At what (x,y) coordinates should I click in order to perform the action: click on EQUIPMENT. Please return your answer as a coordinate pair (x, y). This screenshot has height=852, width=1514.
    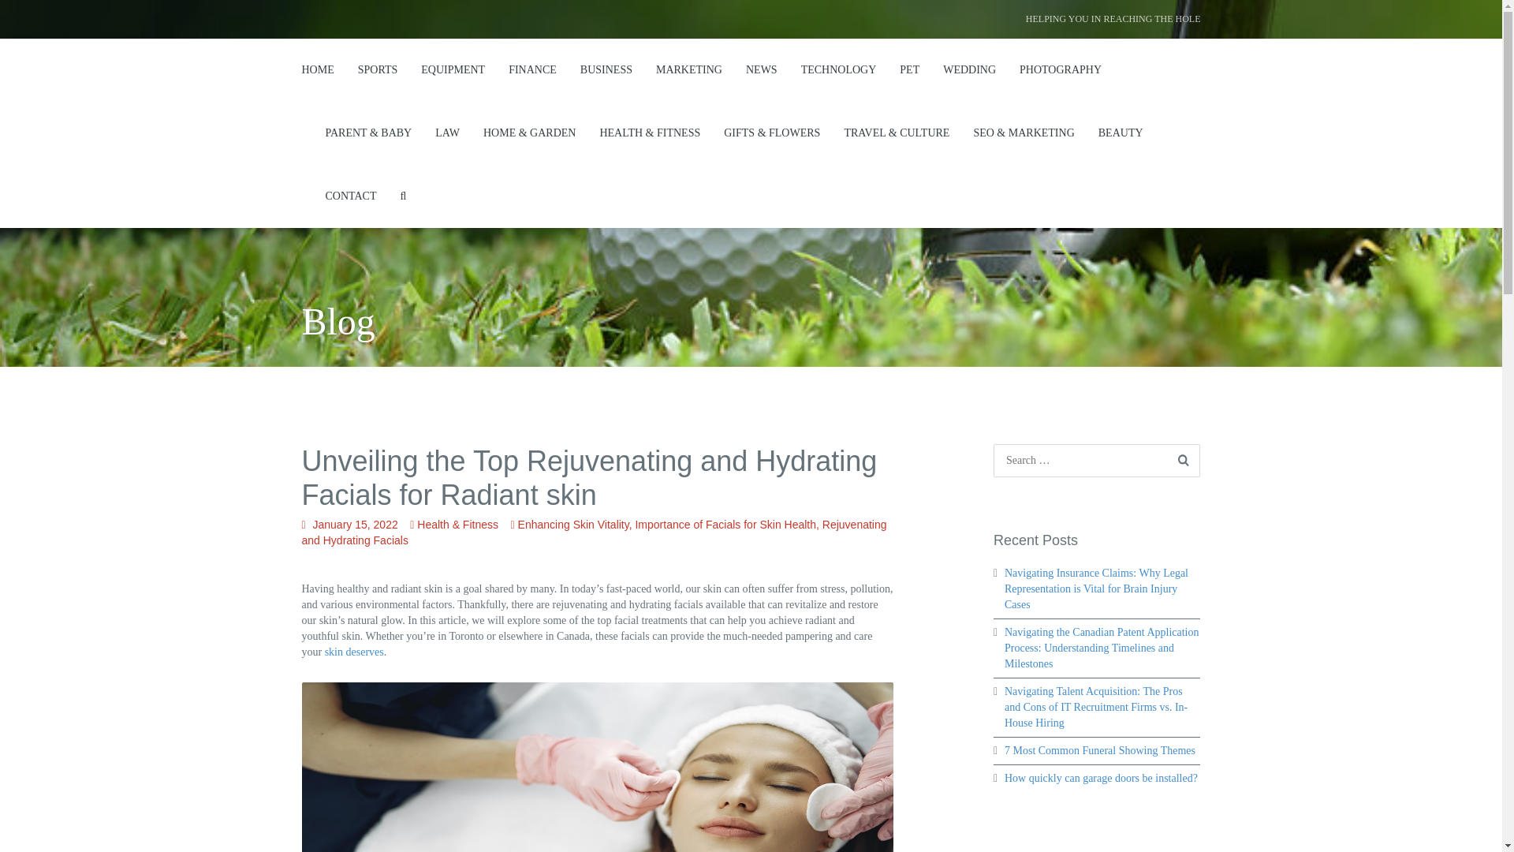
    Looking at the image, I should click on (453, 69).